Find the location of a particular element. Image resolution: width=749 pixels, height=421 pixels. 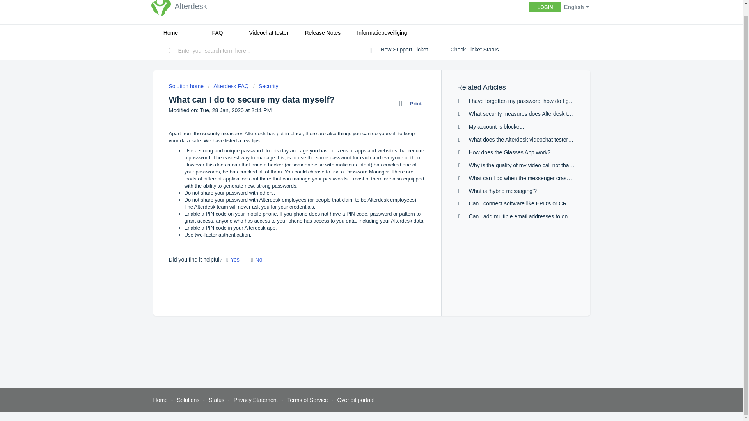

Print is located at coordinates (412, 103).